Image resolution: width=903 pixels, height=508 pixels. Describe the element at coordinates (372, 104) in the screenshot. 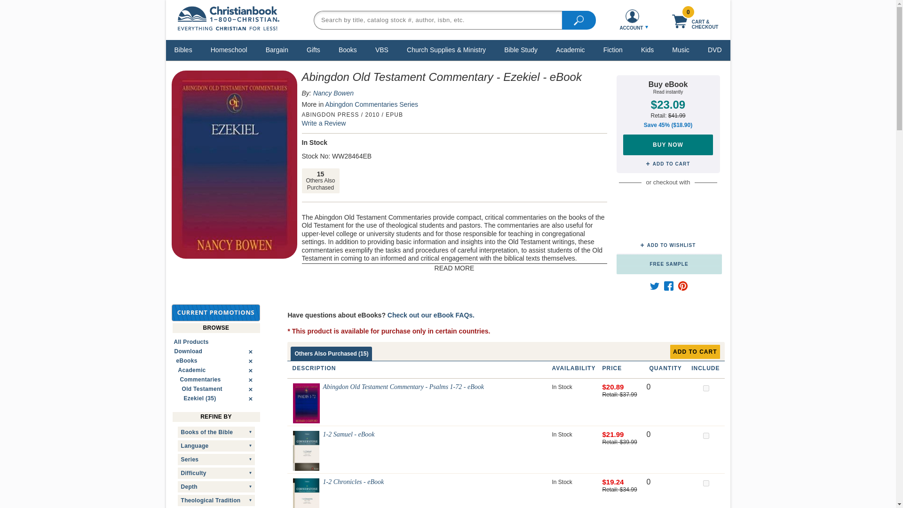

I see `Abingdon Commentaries Series` at that location.